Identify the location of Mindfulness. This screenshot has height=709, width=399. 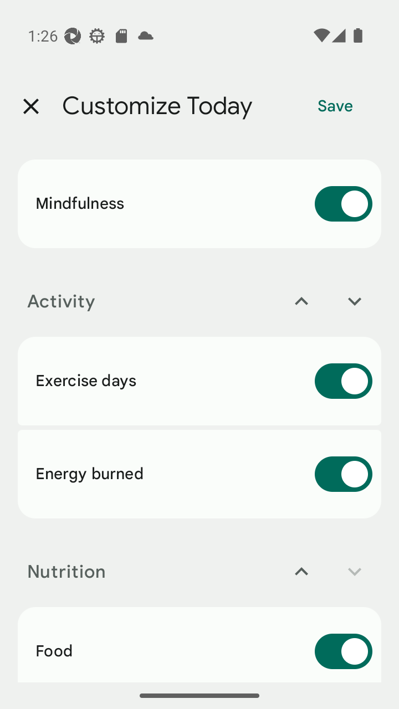
(199, 204).